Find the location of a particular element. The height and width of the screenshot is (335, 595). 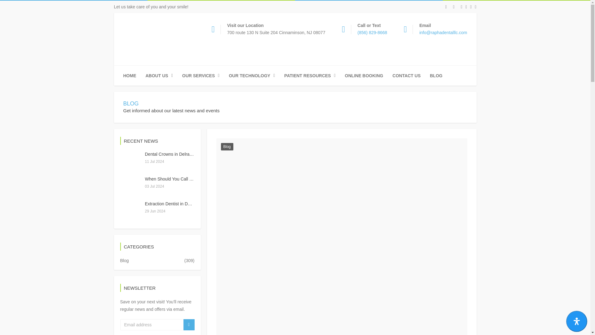

HOME is located at coordinates (130, 76).